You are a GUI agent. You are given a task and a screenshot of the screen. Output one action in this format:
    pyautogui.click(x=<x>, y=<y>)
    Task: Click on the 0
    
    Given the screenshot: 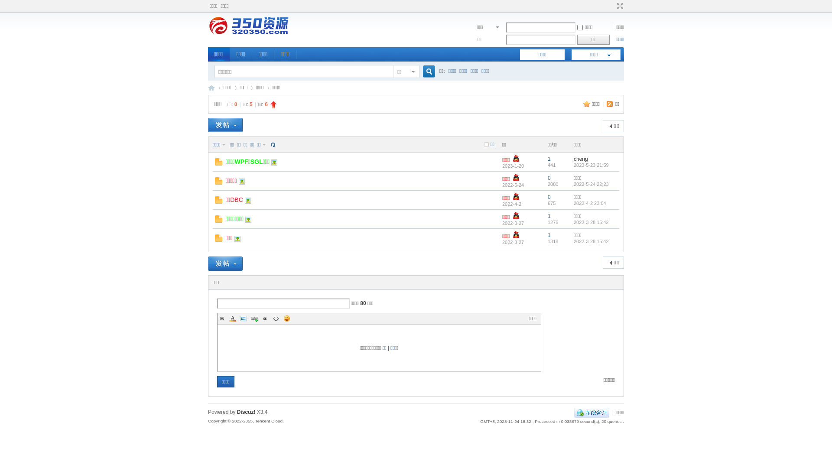 What is the action you would take?
    pyautogui.click(x=549, y=178)
    